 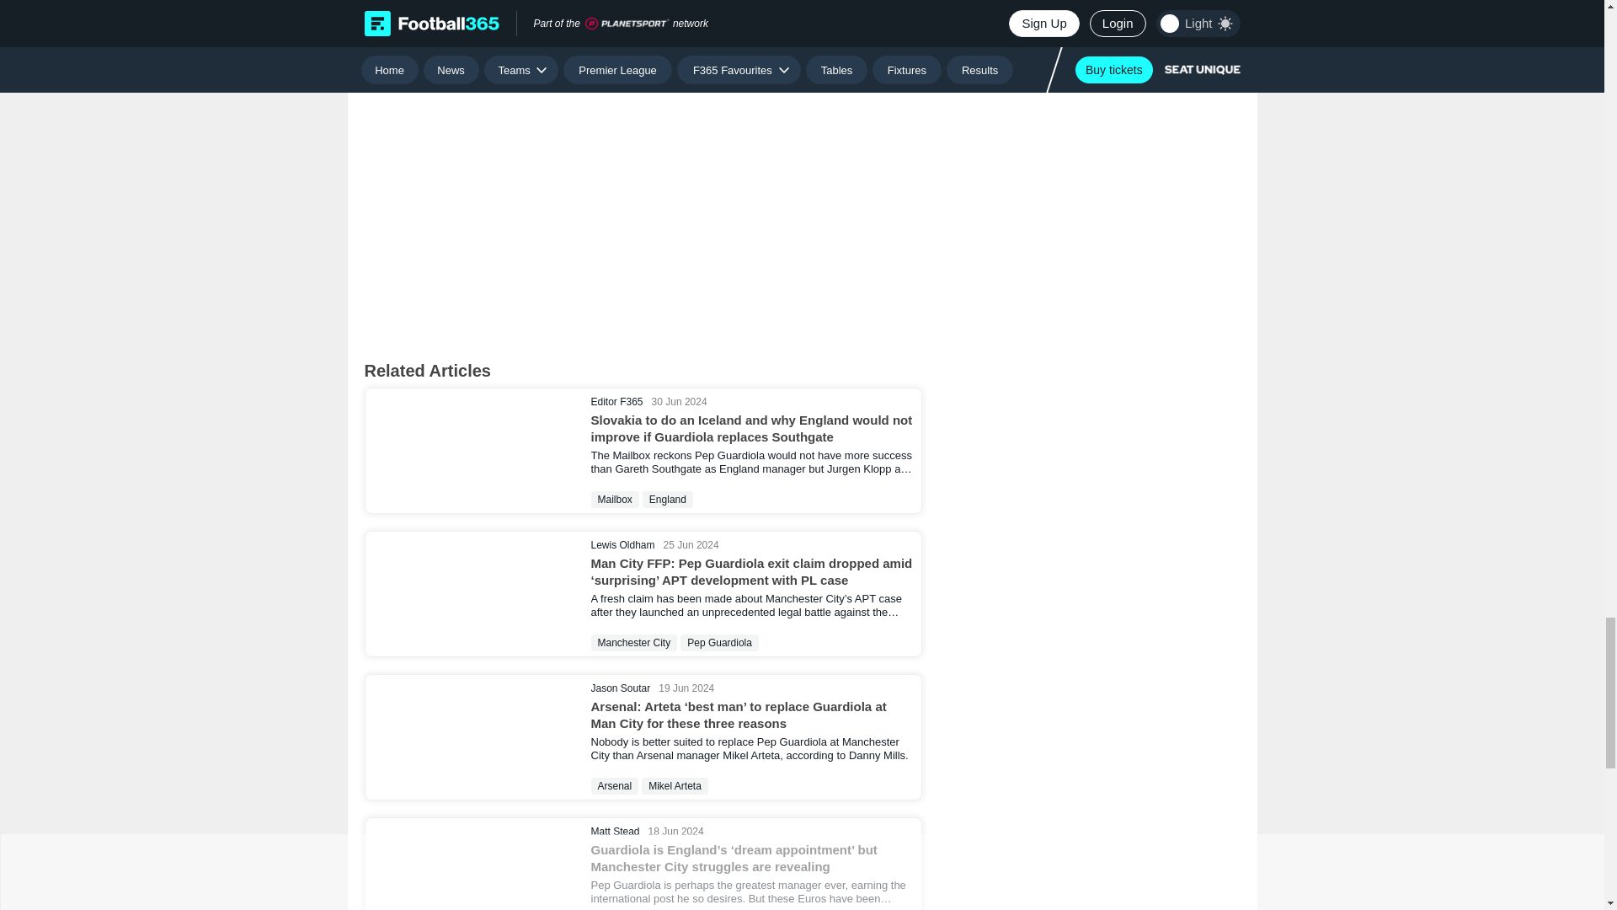 What do you see at coordinates (643, 207) in the screenshot?
I see `Vuukle Comments Widget` at bounding box center [643, 207].